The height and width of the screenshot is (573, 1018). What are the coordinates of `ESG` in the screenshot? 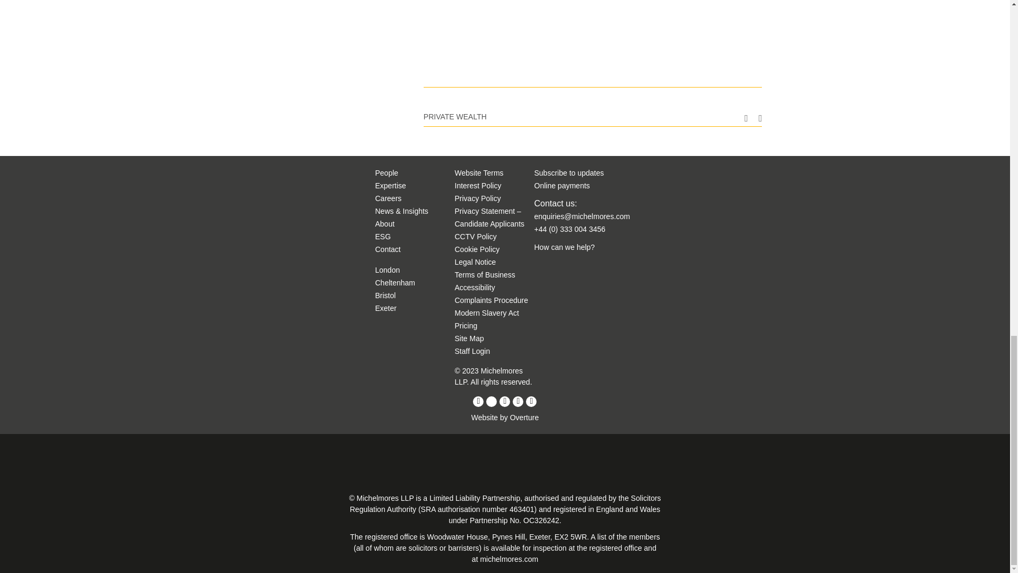 It's located at (383, 237).